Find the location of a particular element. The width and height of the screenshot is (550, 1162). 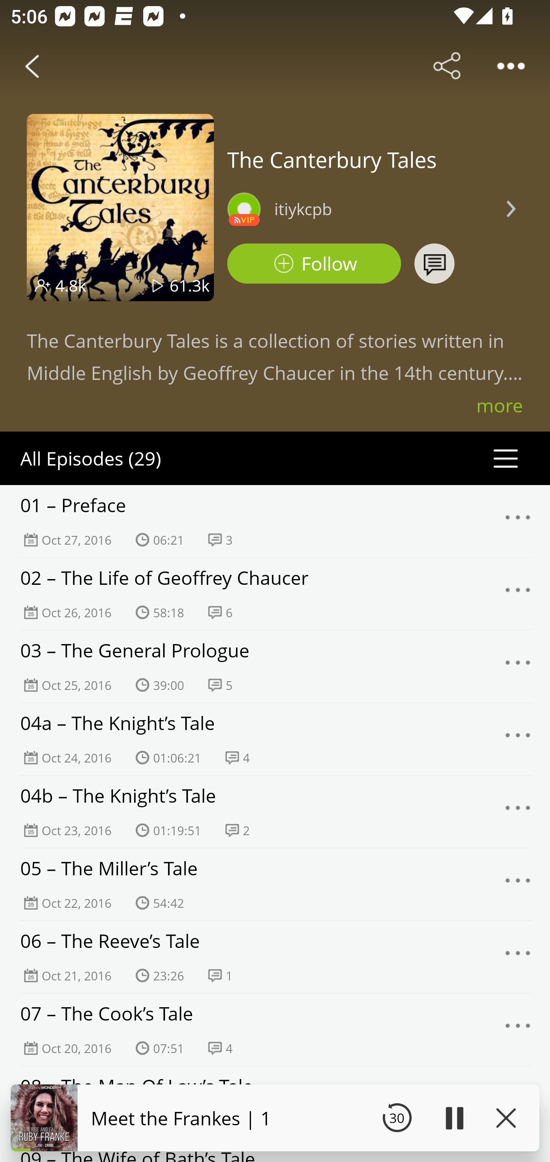

Menu is located at coordinates (518, 957).